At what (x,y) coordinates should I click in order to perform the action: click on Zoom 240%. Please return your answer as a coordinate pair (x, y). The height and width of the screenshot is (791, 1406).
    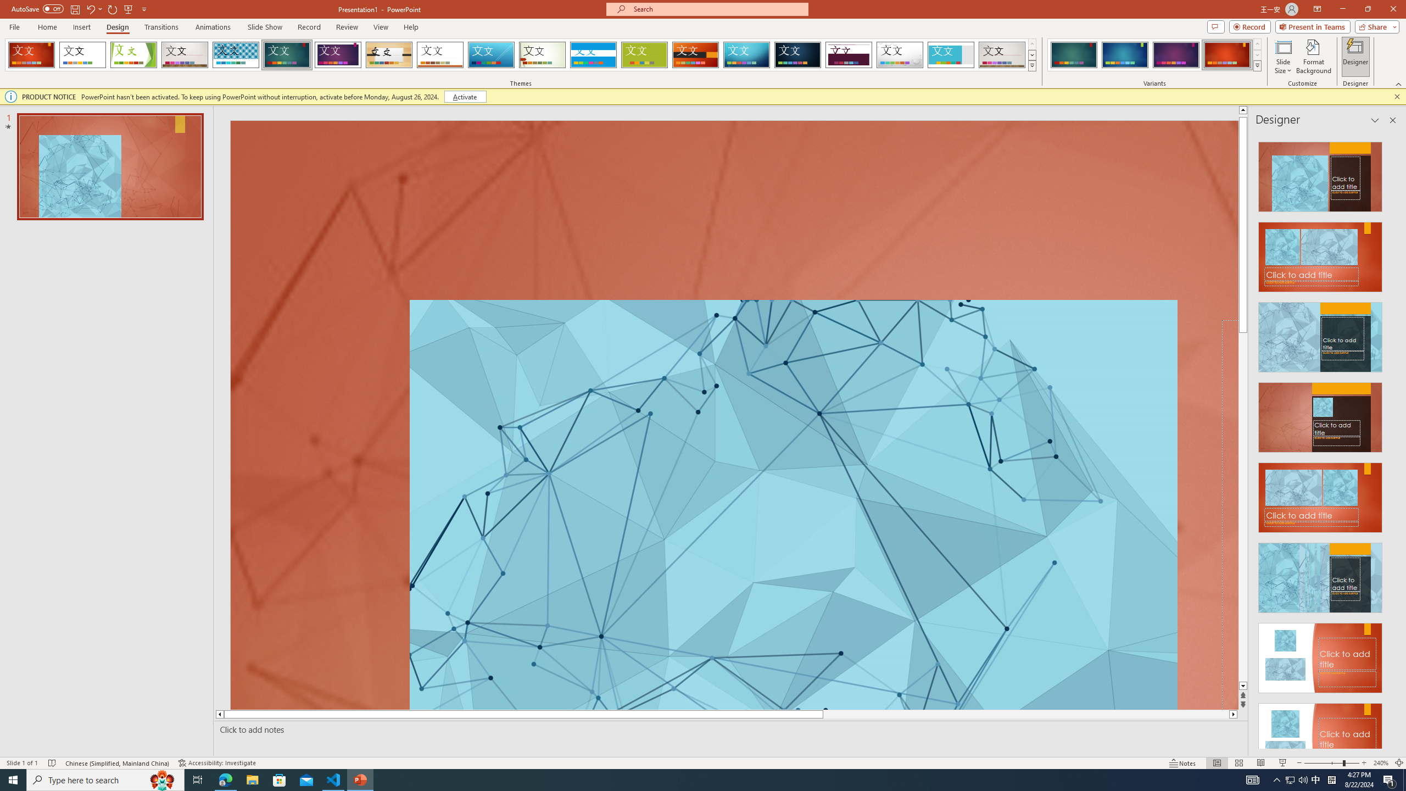
    Looking at the image, I should click on (1381, 763).